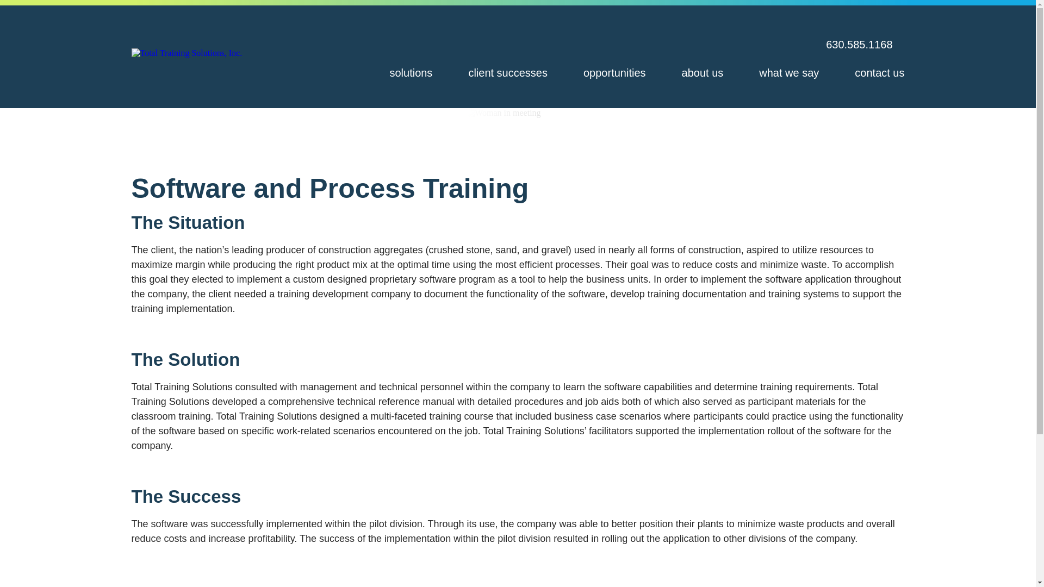  What do you see at coordinates (411, 73) in the screenshot?
I see `solutions` at bounding box center [411, 73].